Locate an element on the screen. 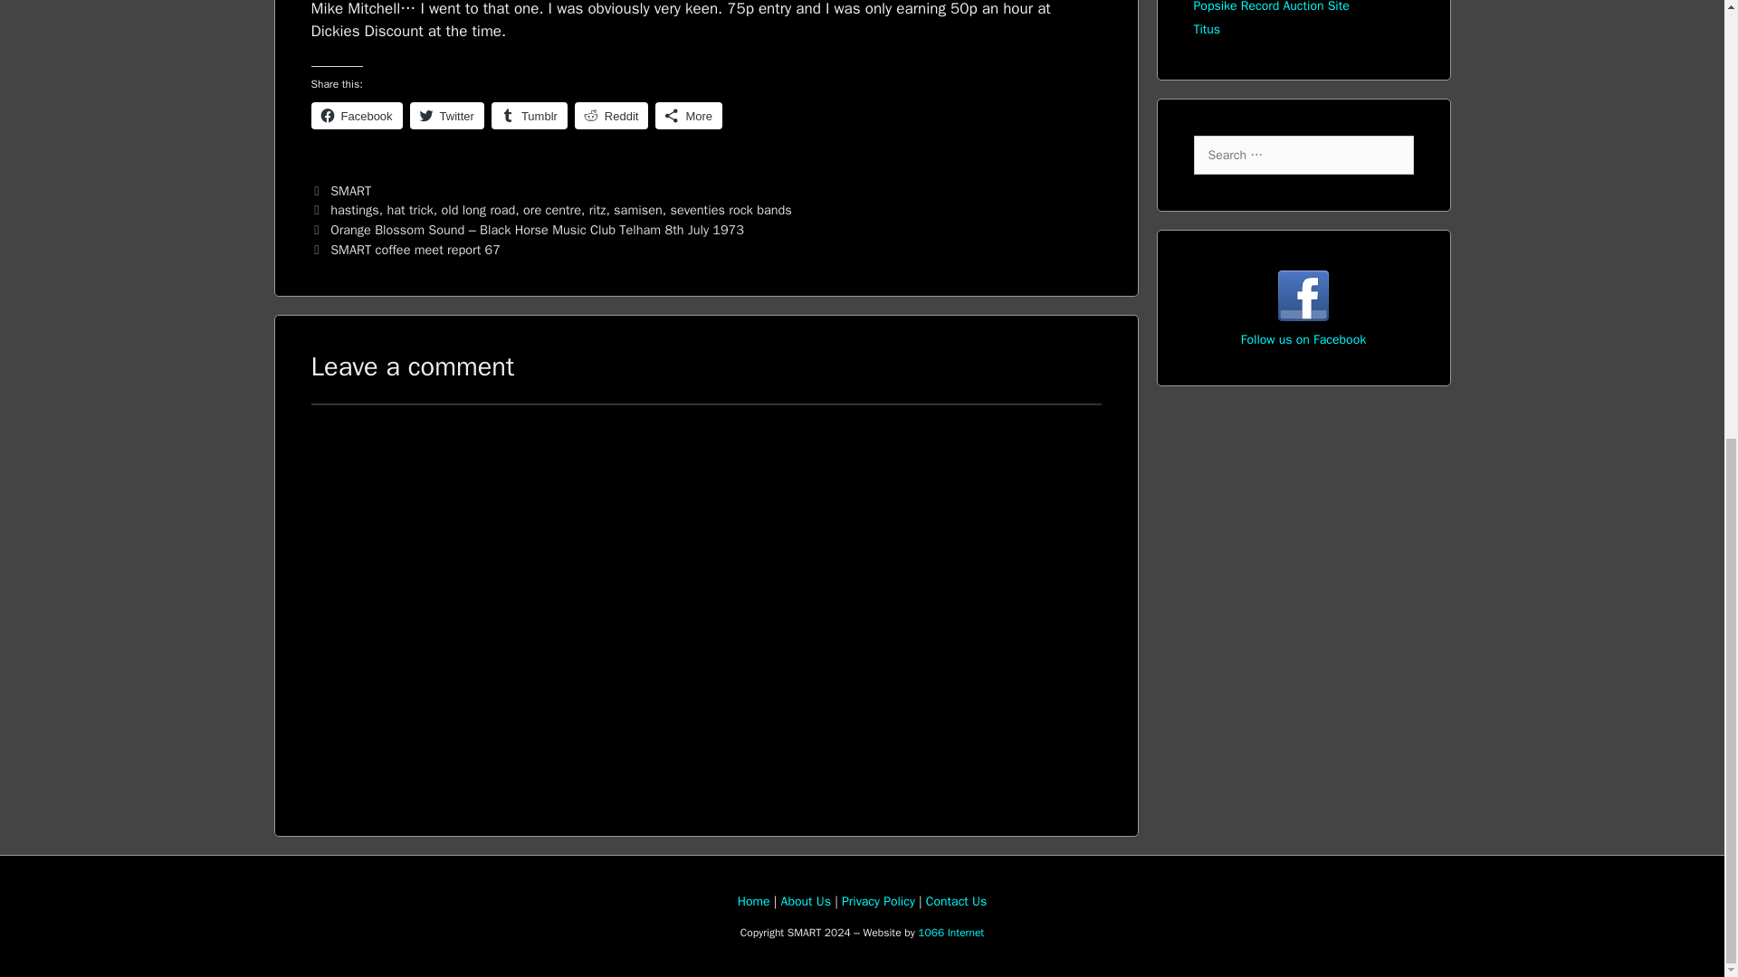  samisen is located at coordinates (637, 209).